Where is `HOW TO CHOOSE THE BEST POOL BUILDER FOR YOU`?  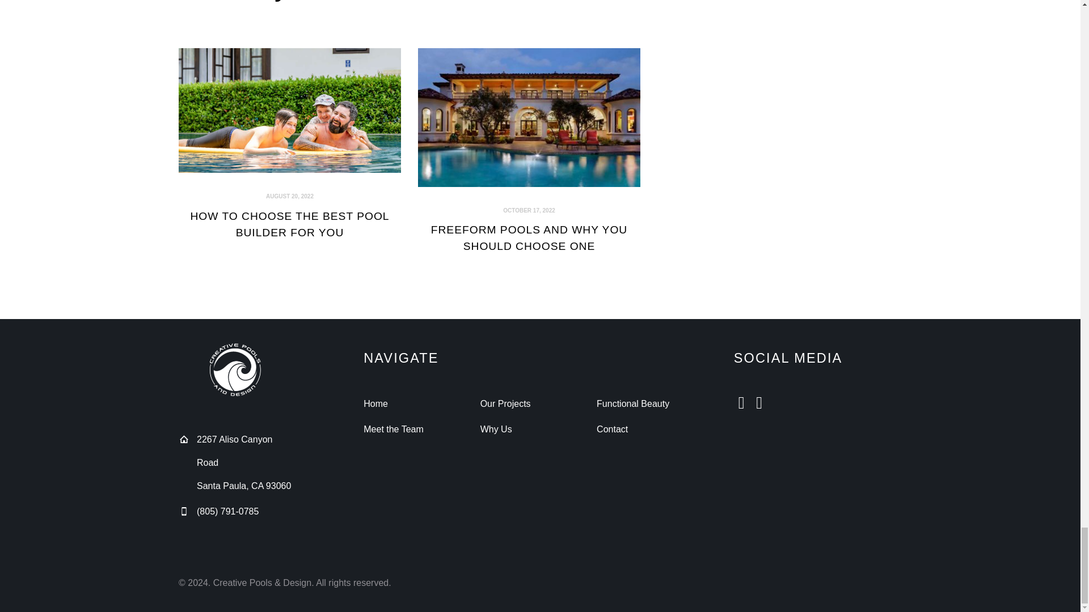
HOW TO CHOOSE THE BEST POOL BUILDER FOR YOU is located at coordinates (289, 224).